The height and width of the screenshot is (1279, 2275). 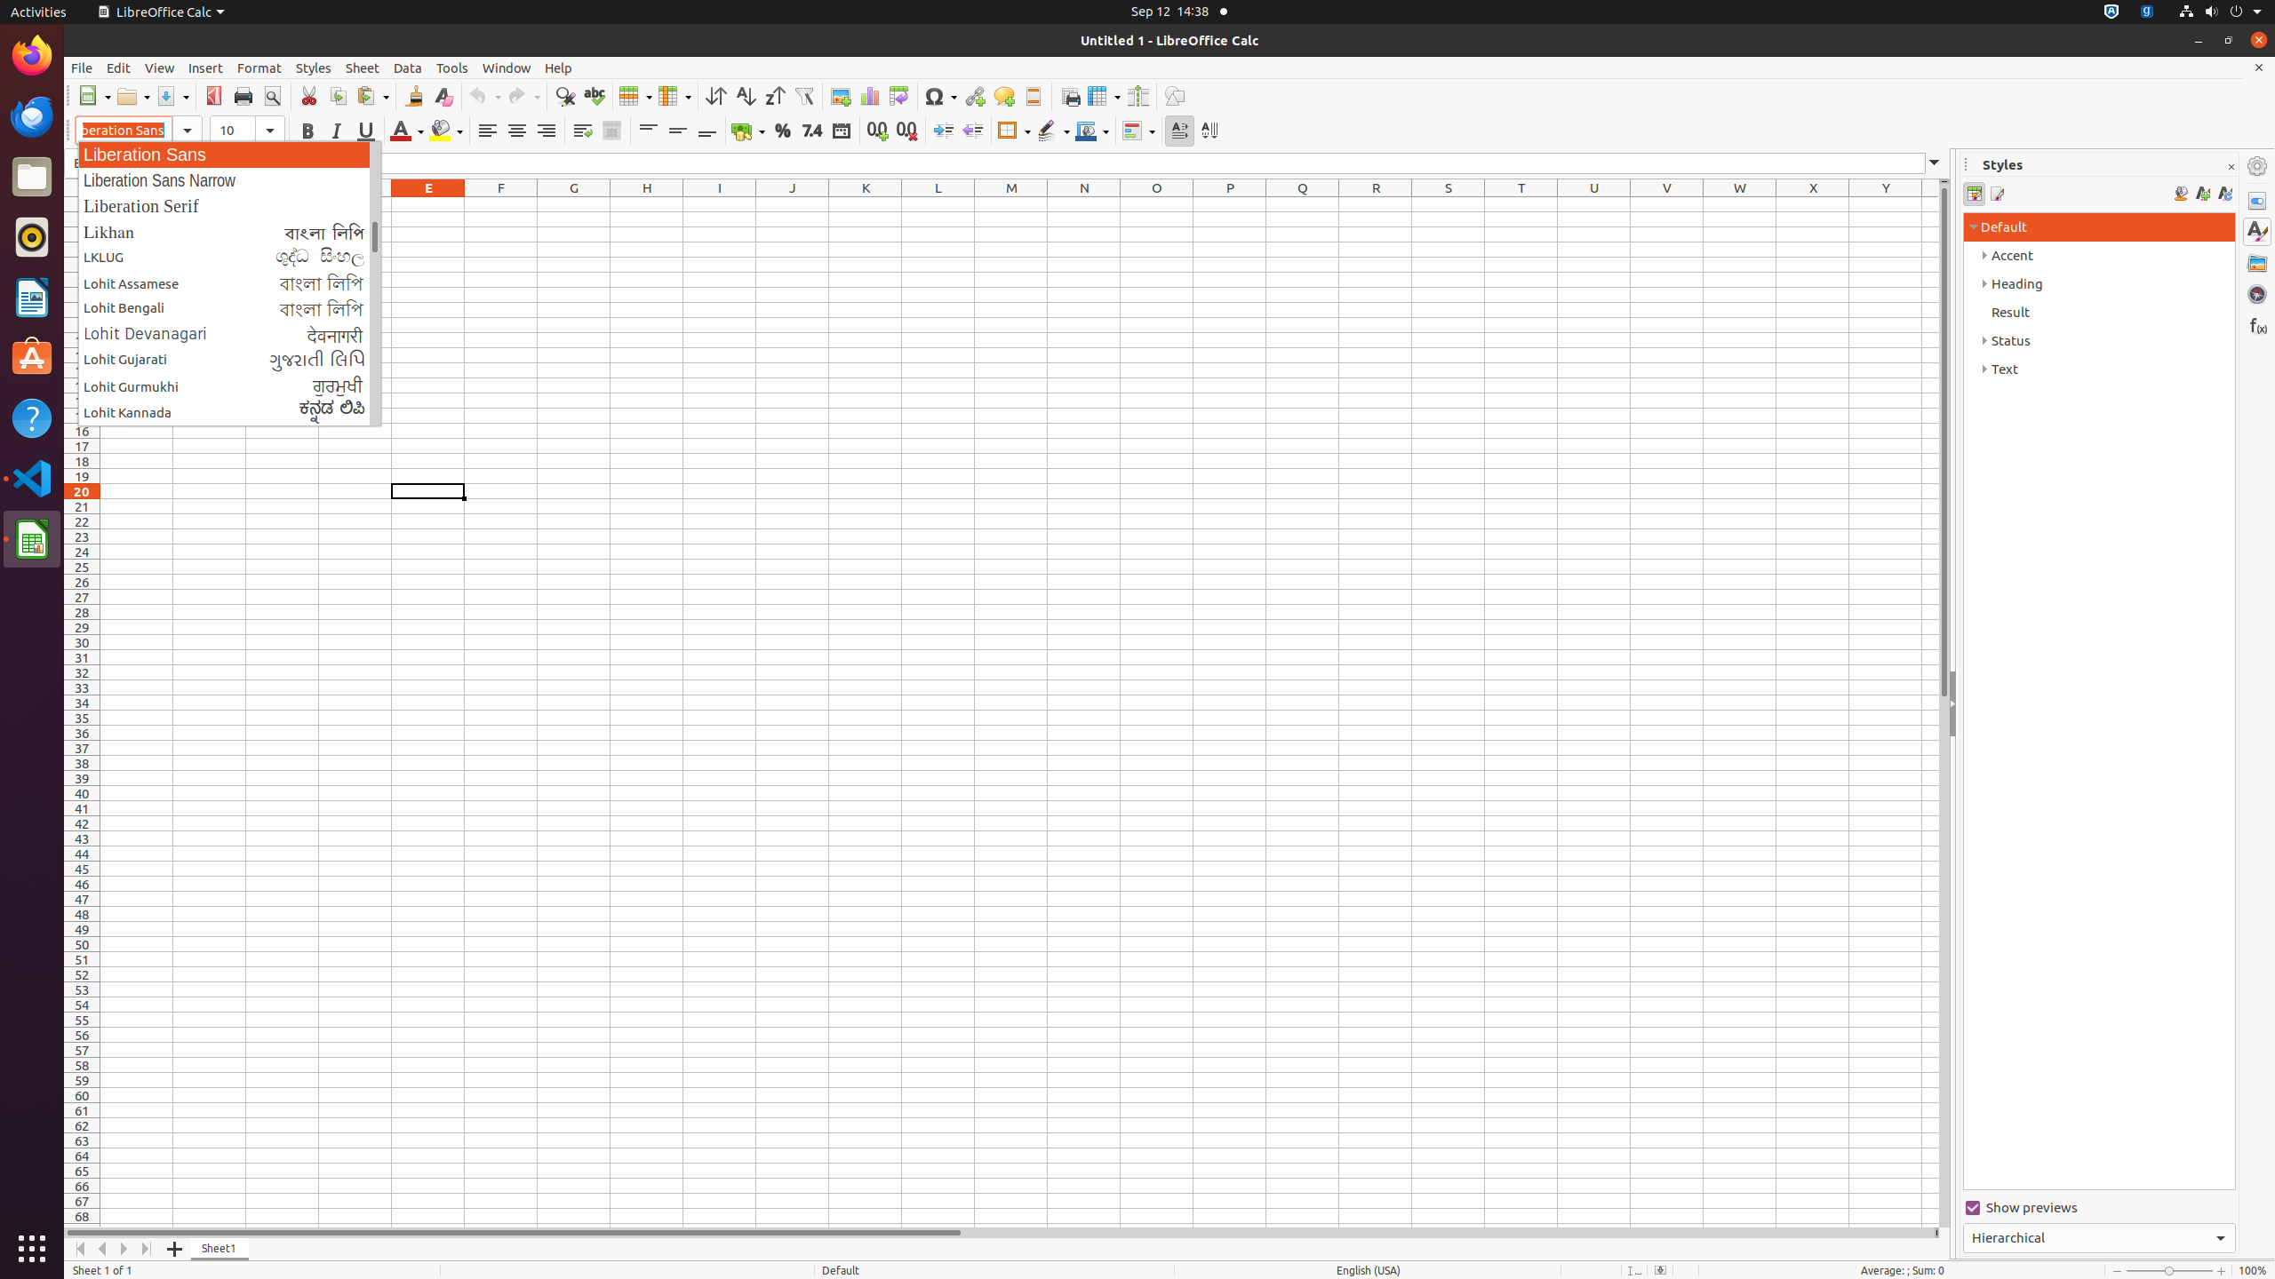 What do you see at coordinates (523, 96) in the screenshot?
I see `Redo` at bounding box center [523, 96].